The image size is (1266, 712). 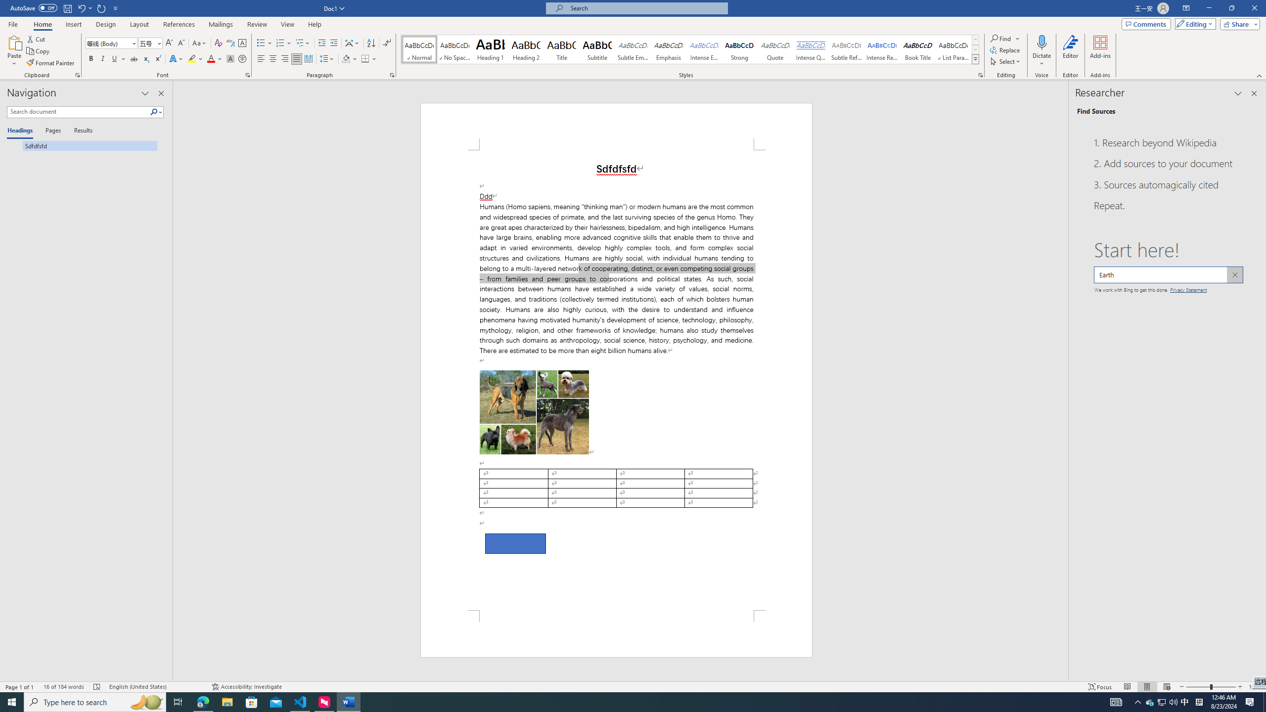 What do you see at coordinates (369, 59) in the screenshot?
I see `Borders` at bounding box center [369, 59].